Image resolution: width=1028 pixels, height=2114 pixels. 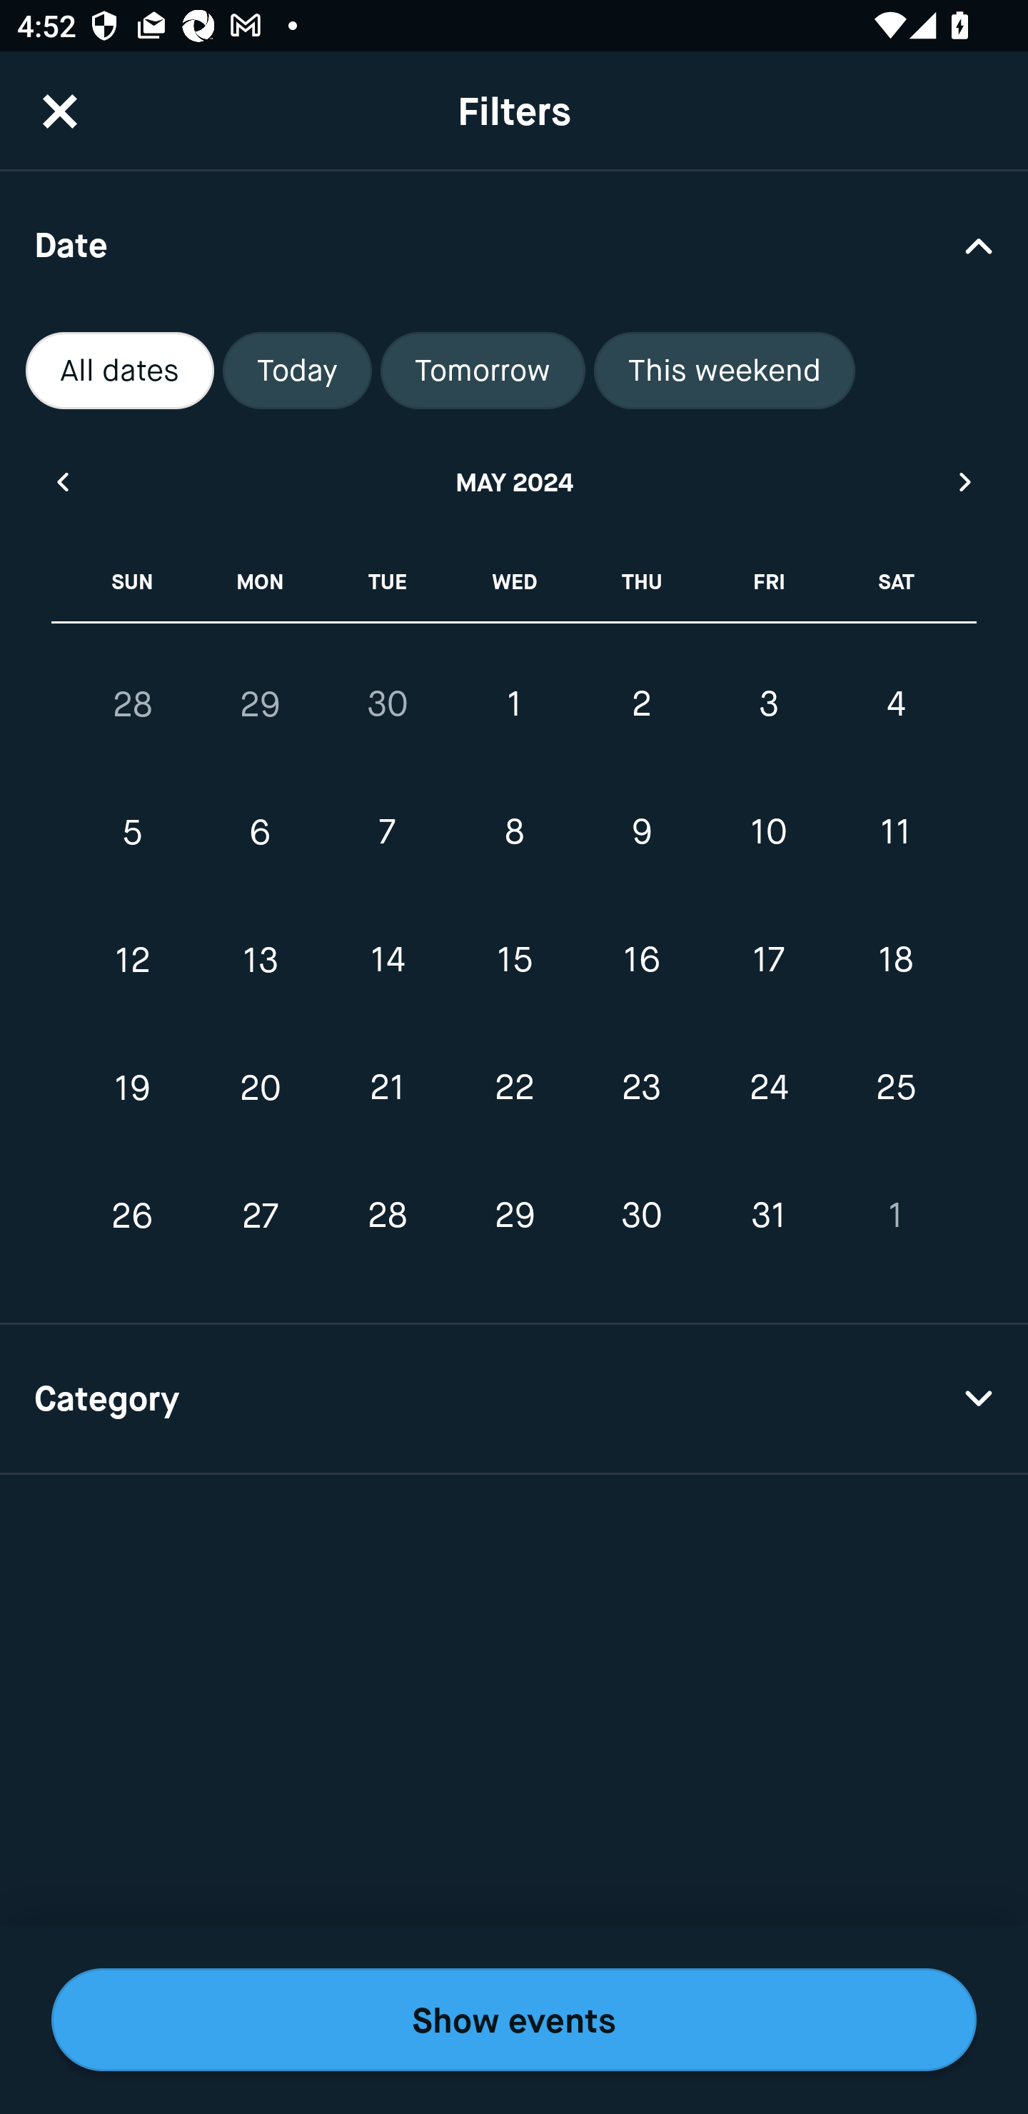 What do you see at coordinates (387, 703) in the screenshot?
I see `30` at bounding box center [387, 703].